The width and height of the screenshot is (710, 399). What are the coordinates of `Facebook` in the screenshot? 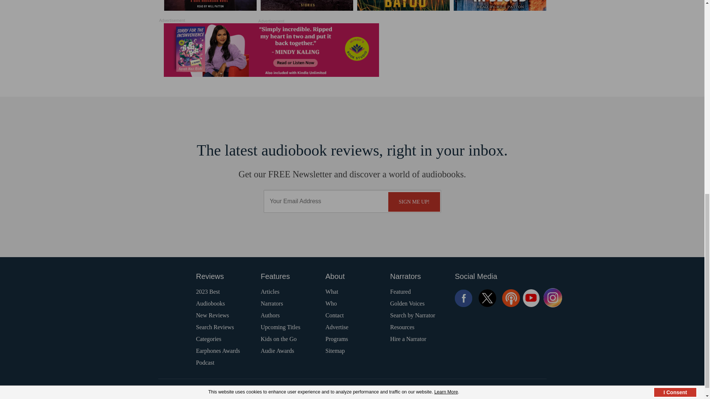 It's located at (464, 298).